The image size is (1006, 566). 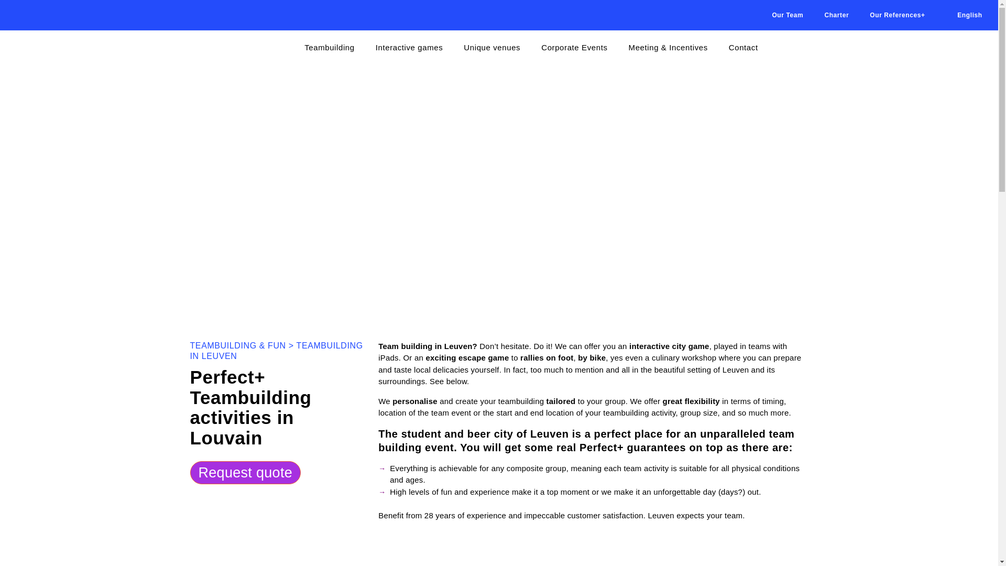 I want to click on Charter, so click(x=836, y=15).